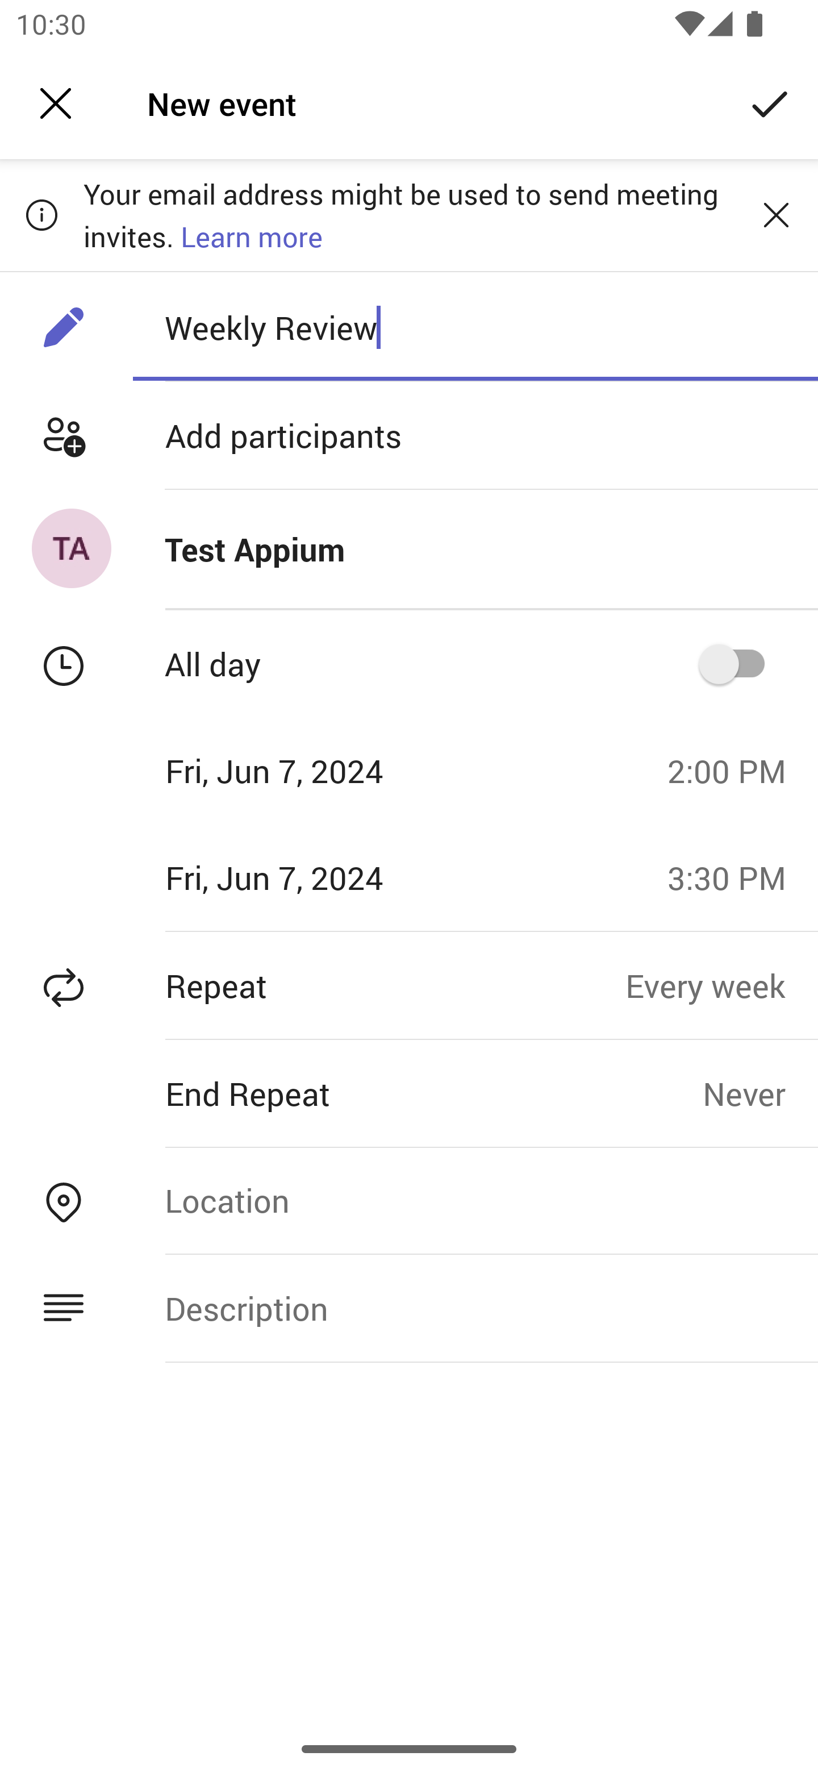  Describe the element at coordinates (475, 327) in the screenshot. I see `Weekly Review` at that location.